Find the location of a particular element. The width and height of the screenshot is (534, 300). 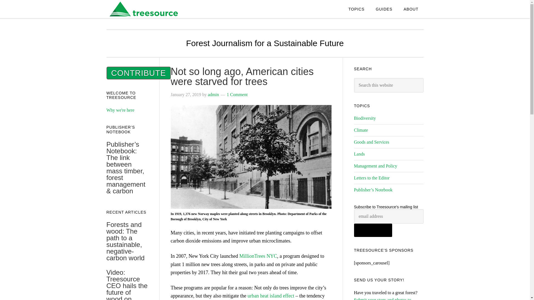

Biodiversity is located at coordinates (365, 118).